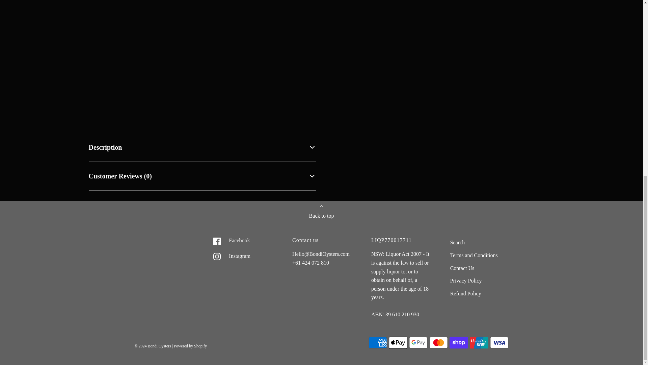 Image resolution: width=648 pixels, height=365 pixels. Describe the element at coordinates (499, 342) in the screenshot. I see `Visa` at that location.